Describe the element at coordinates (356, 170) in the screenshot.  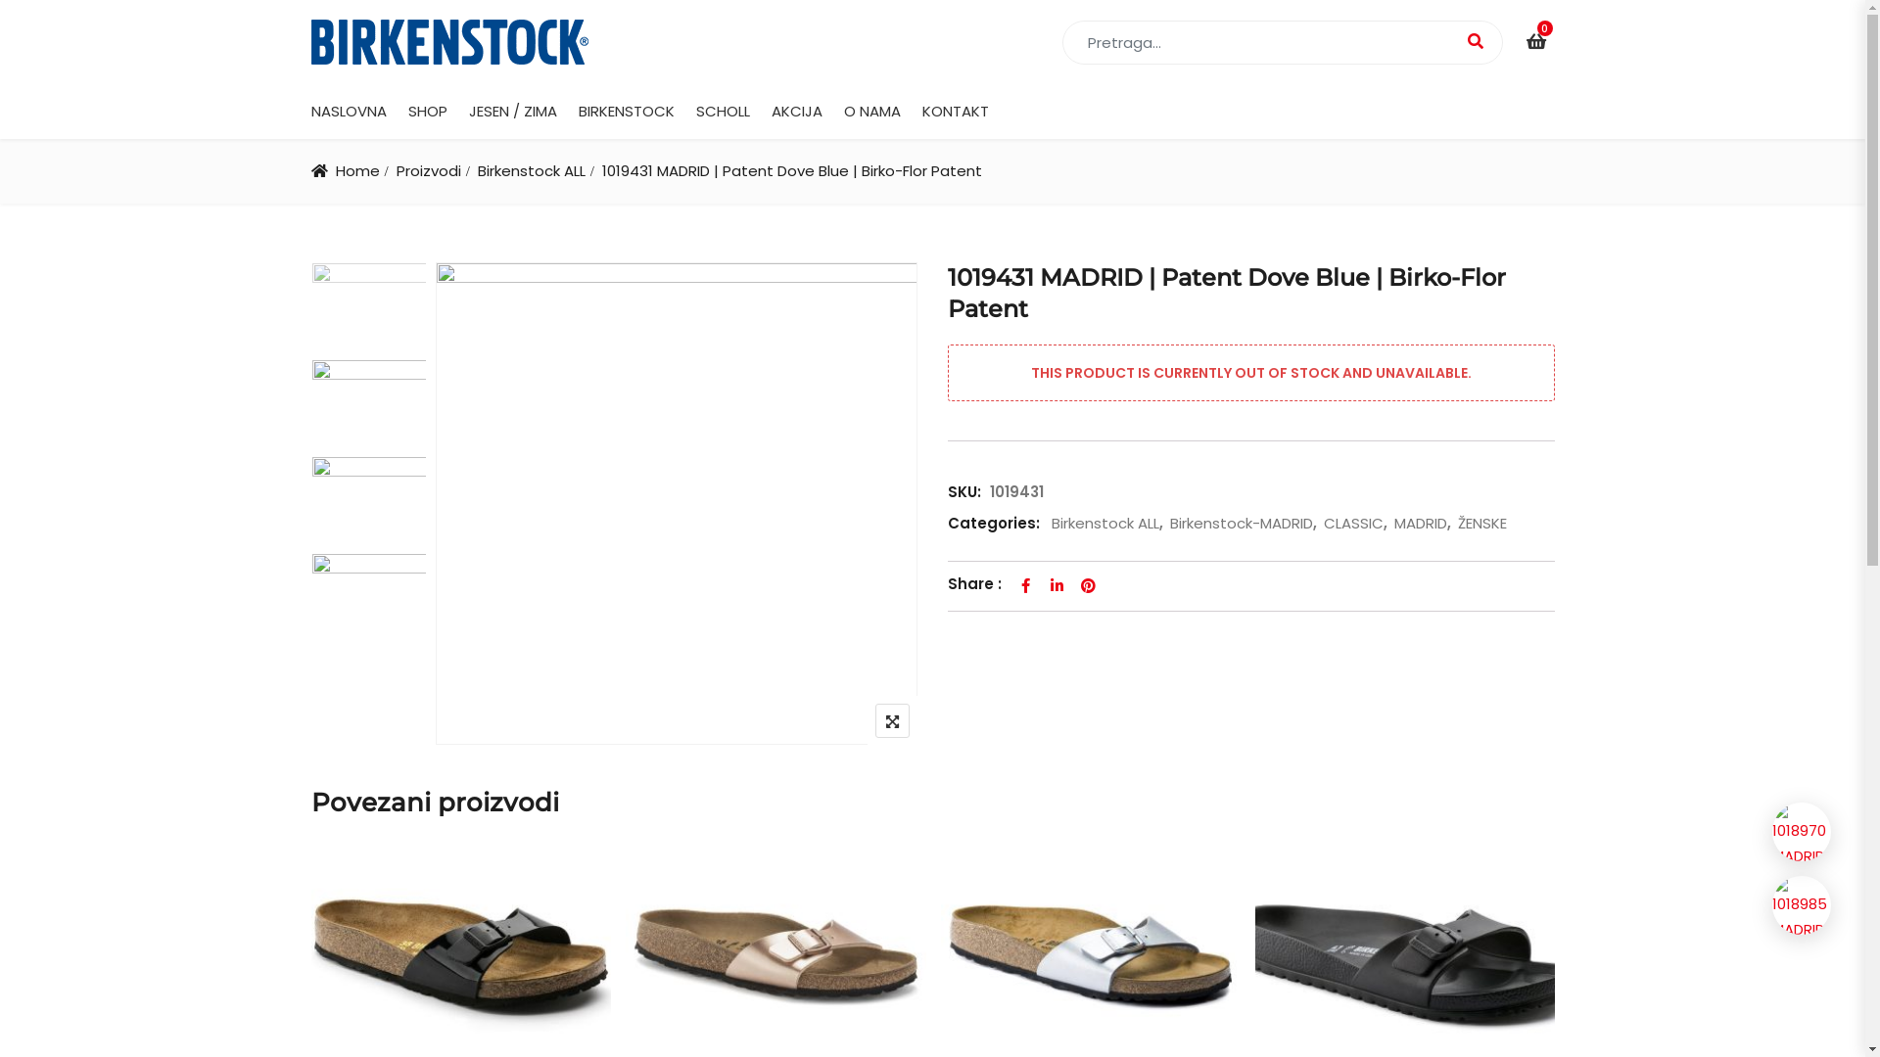
I see `Home` at that location.